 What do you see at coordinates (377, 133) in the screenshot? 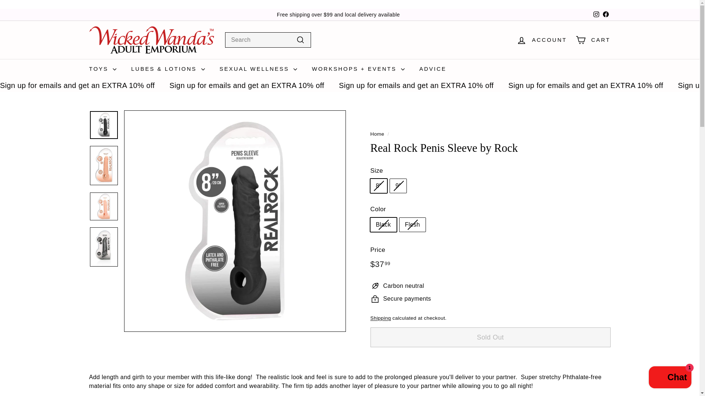
I see `Skip to content` at bounding box center [377, 133].